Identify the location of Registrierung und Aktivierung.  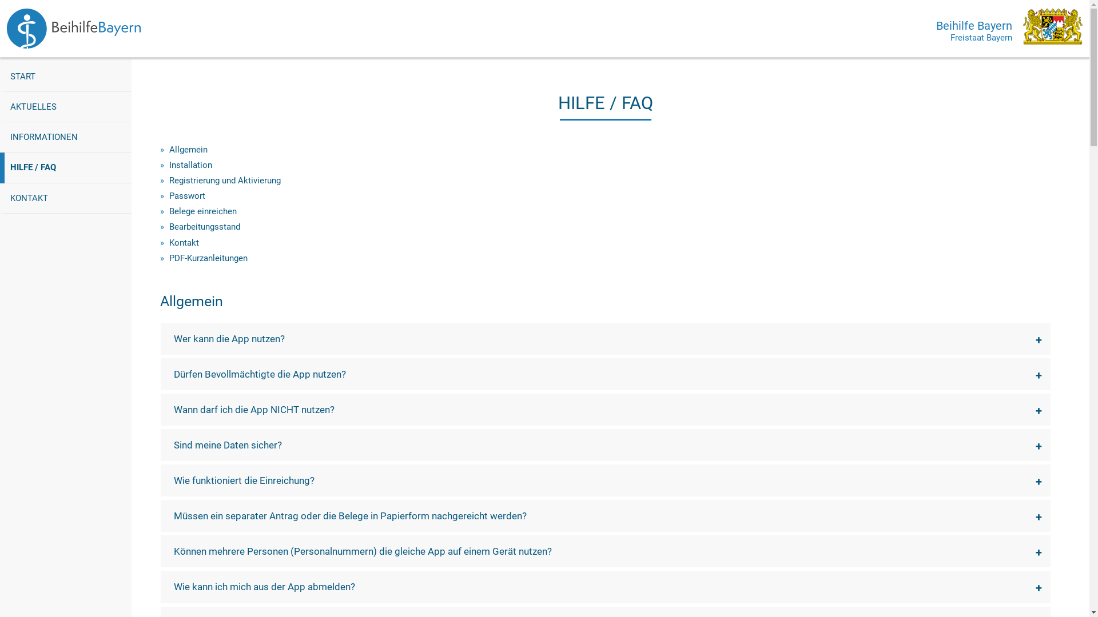
(225, 181).